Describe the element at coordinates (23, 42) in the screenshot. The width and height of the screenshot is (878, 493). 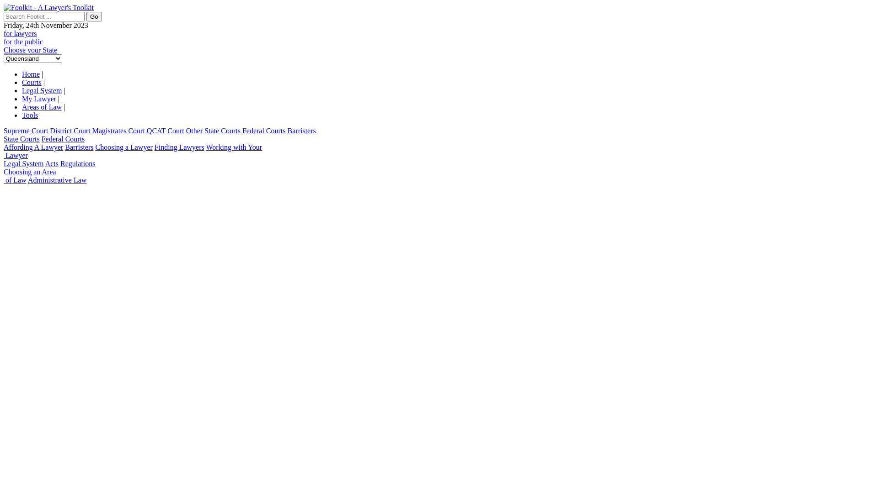
I see `for the public` at that location.